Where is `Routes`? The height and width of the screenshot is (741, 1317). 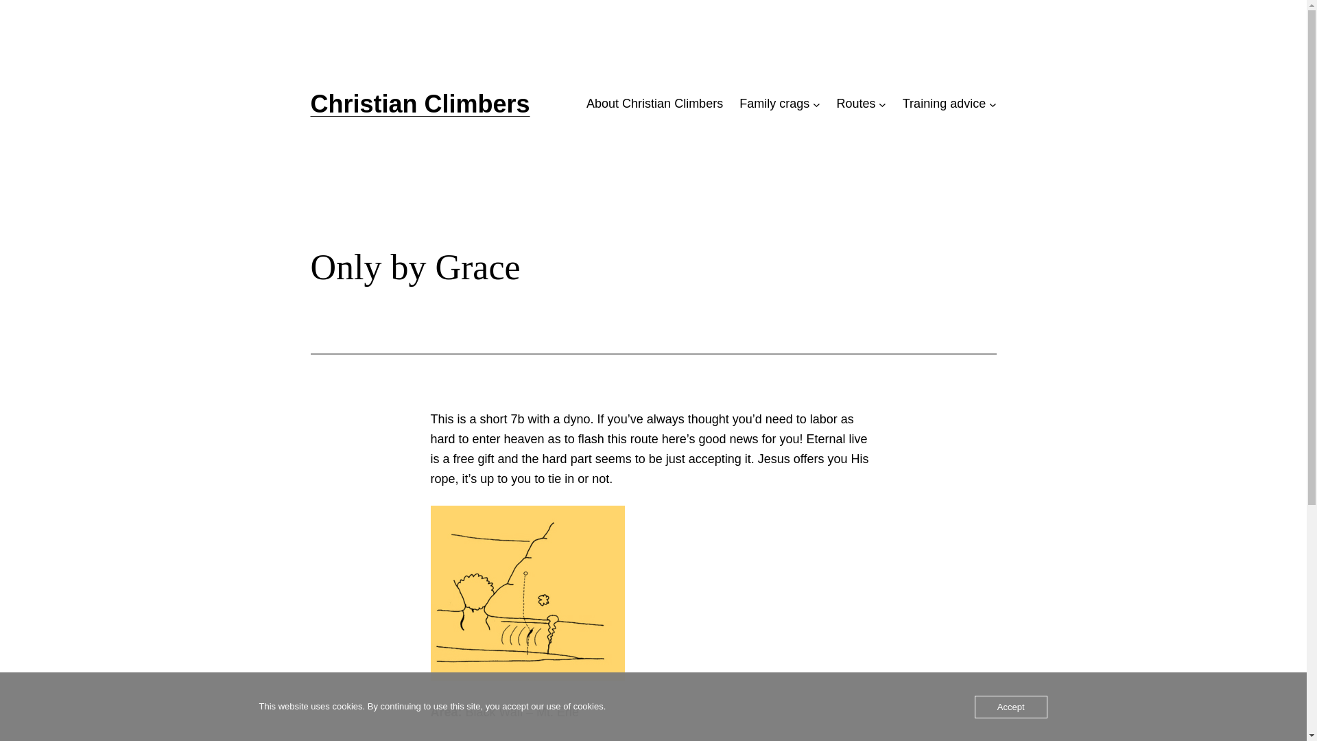
Routes is located at coordinates (856, 104).